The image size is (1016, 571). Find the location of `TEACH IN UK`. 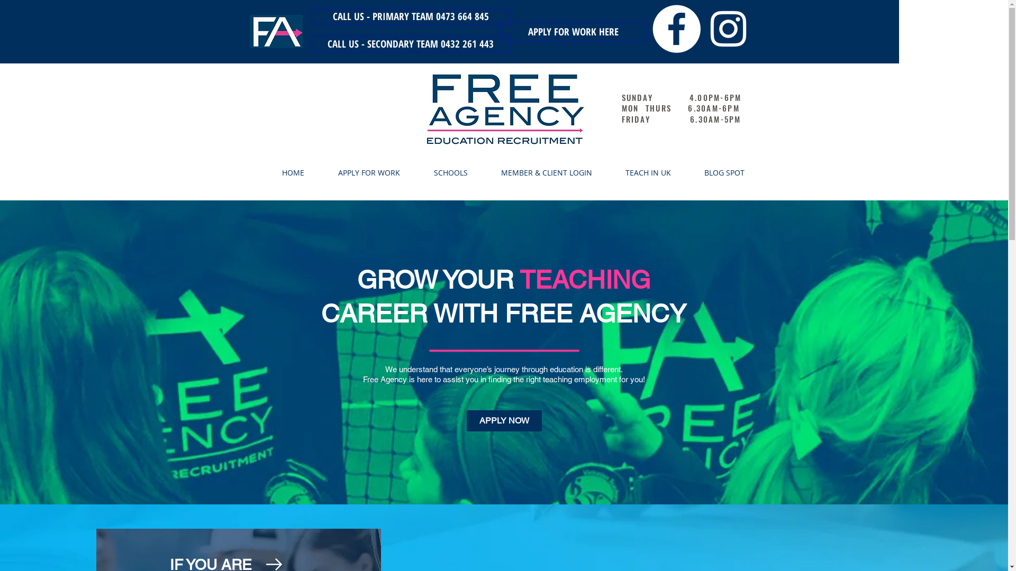

TEACH IN UK is located at coordinates (639, 172).